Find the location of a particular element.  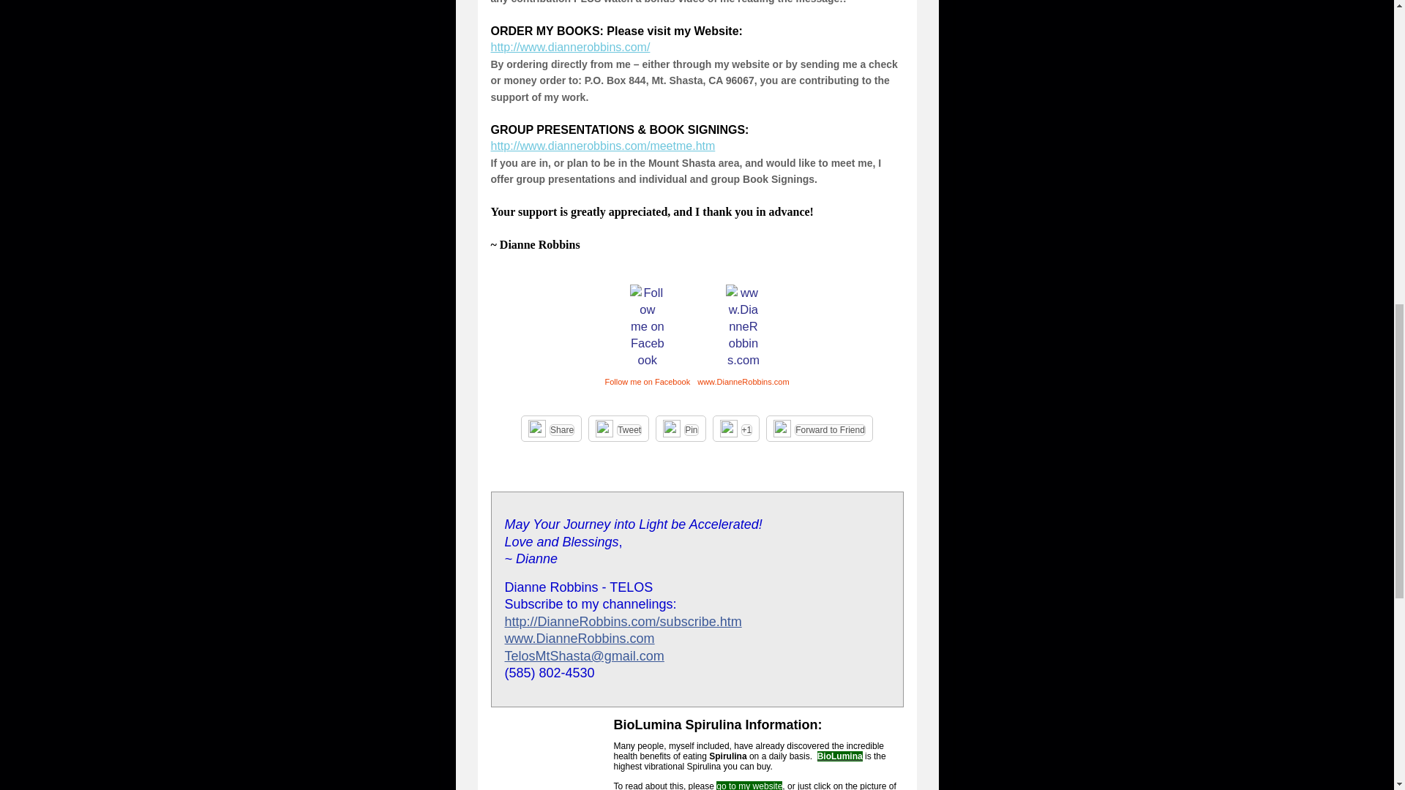

Pin is located at coordinates (691, 430).